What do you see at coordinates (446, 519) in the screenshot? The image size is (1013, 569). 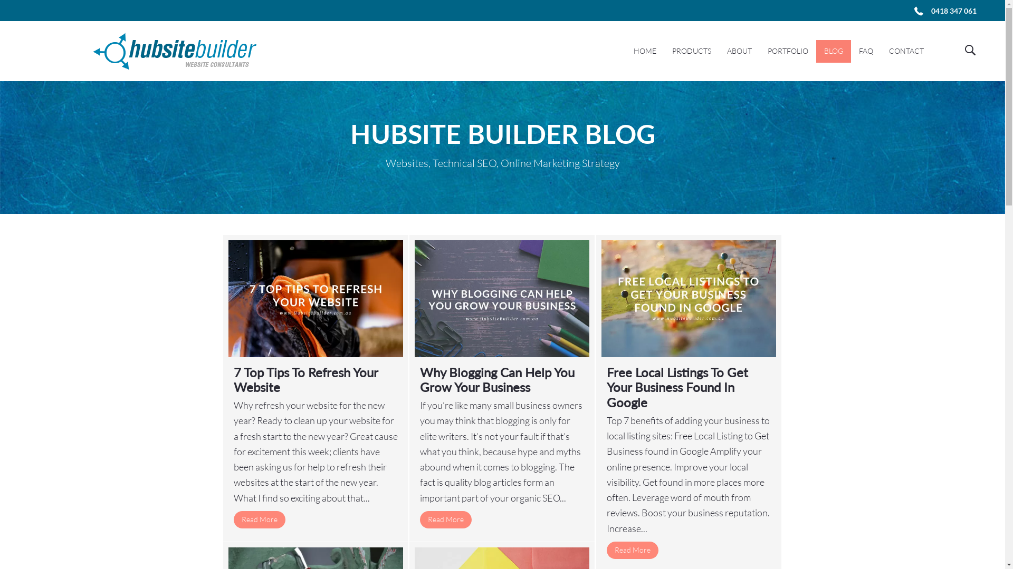 I see `Read More
about Why Blogging Can Help You Grow Your Business` at bounding box center [446, 519].